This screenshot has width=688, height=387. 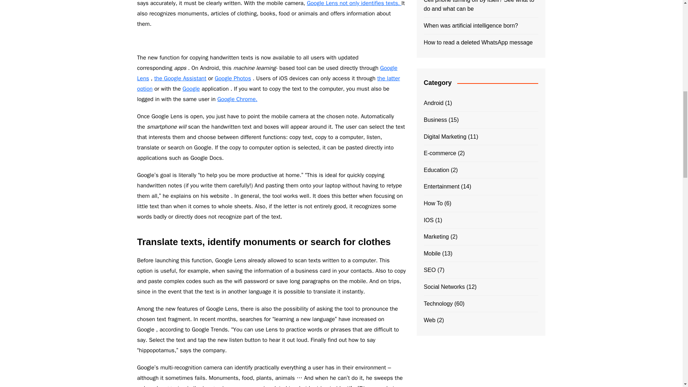 What do you see at coordinates (354, 4) in the screenshot?
I see `Google Lens not only identifies texts. ` at bounding box center [354, 4].